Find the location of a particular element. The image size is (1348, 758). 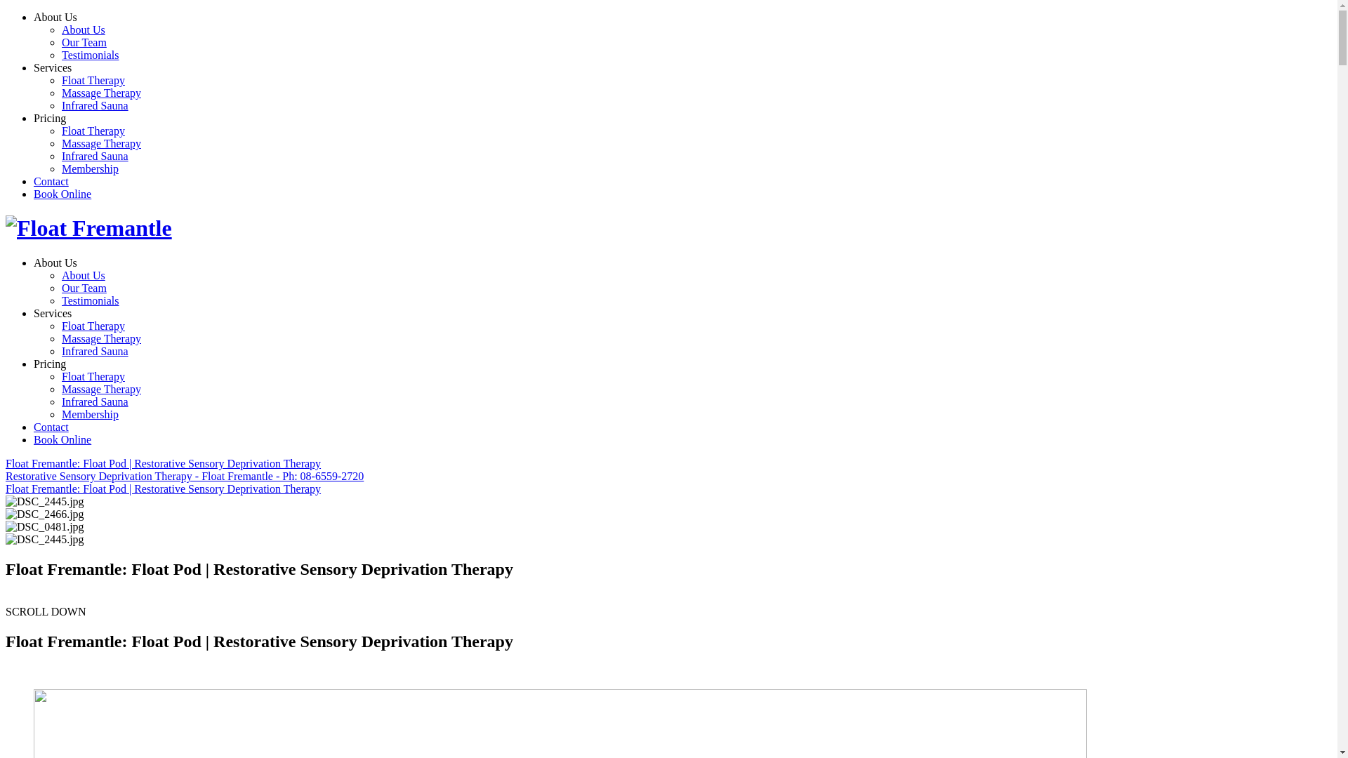

Float Therapy is located at coordinates (93, 376).